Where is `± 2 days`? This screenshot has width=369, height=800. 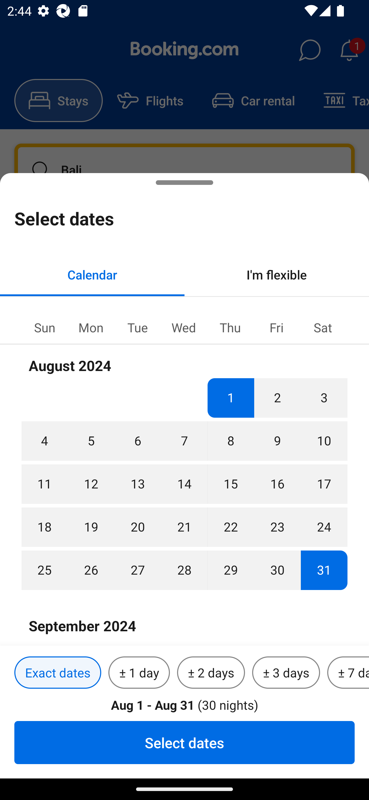
± 2 days is located at coordinates (211, 673).